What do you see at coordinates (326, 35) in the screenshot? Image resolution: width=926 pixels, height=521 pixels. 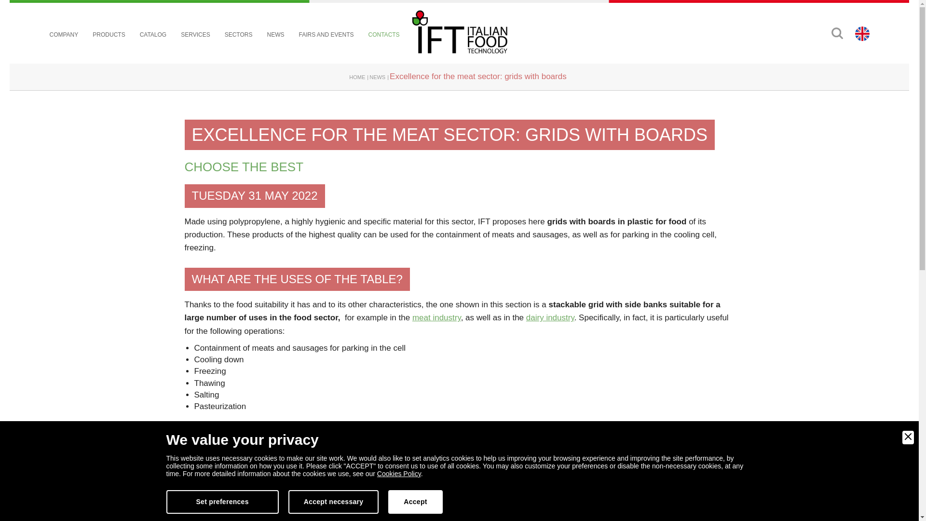 I see `FAIRS AND EVENTS` at bounding box center [326, 35].